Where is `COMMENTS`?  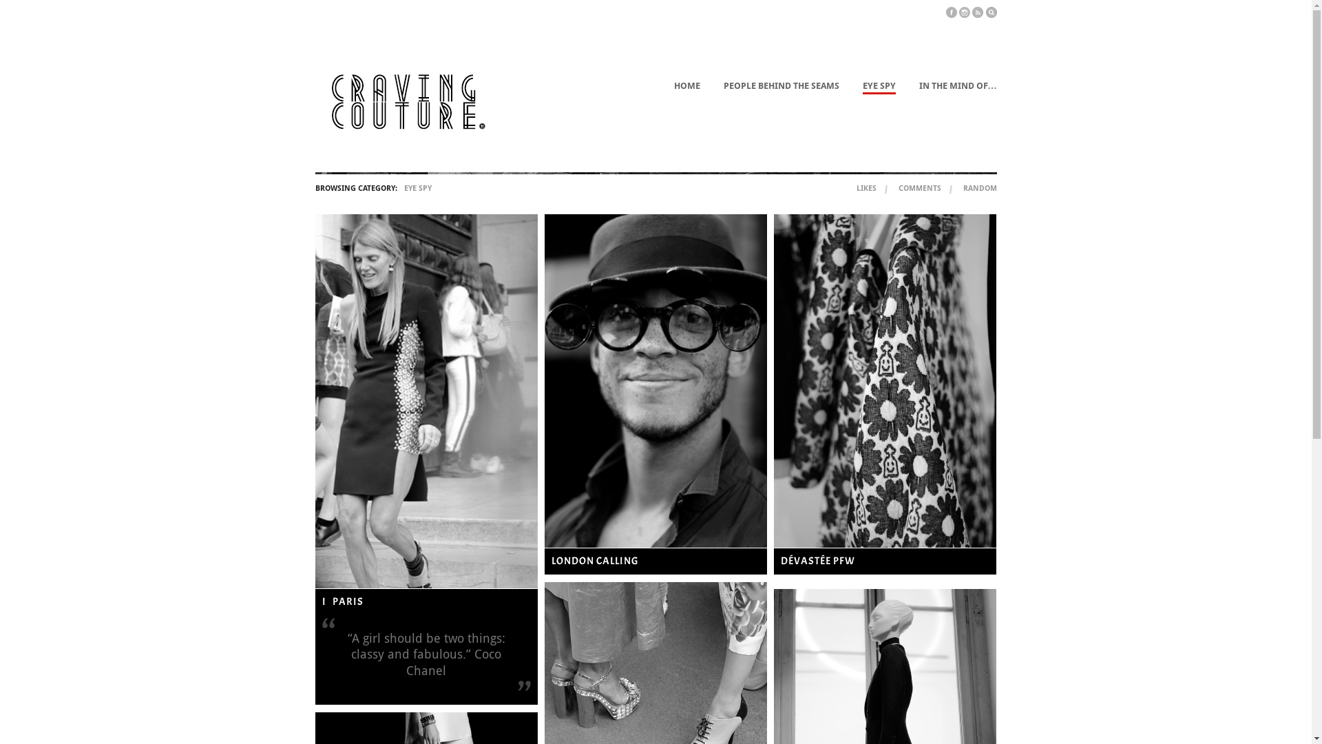 COMMENTS is located at coordinates (919, 189).